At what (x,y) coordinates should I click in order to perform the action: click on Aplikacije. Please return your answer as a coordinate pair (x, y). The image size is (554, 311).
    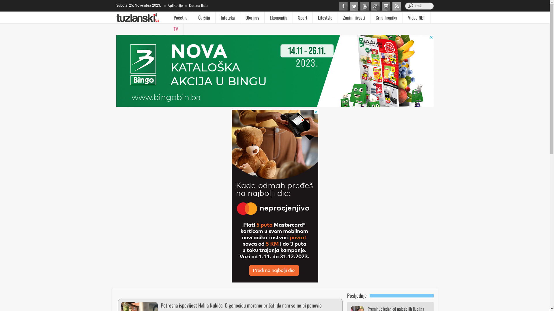
    Looking at the image, I should click on (175, 6).